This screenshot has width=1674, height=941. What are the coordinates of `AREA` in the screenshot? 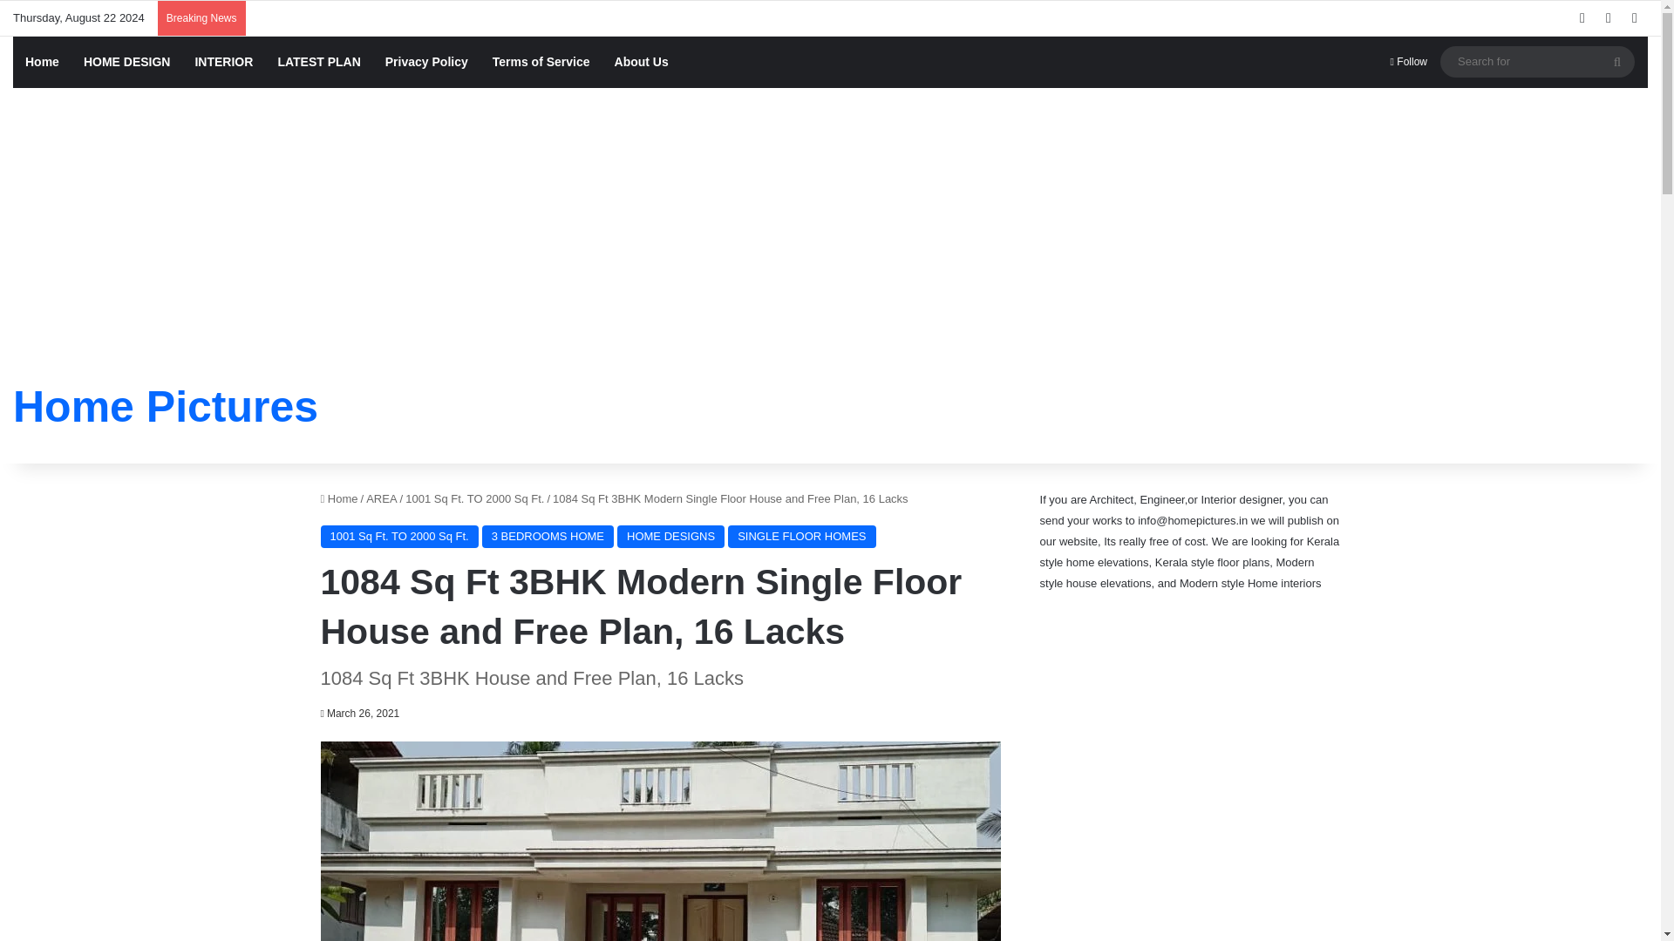 It's located at (382, 498).